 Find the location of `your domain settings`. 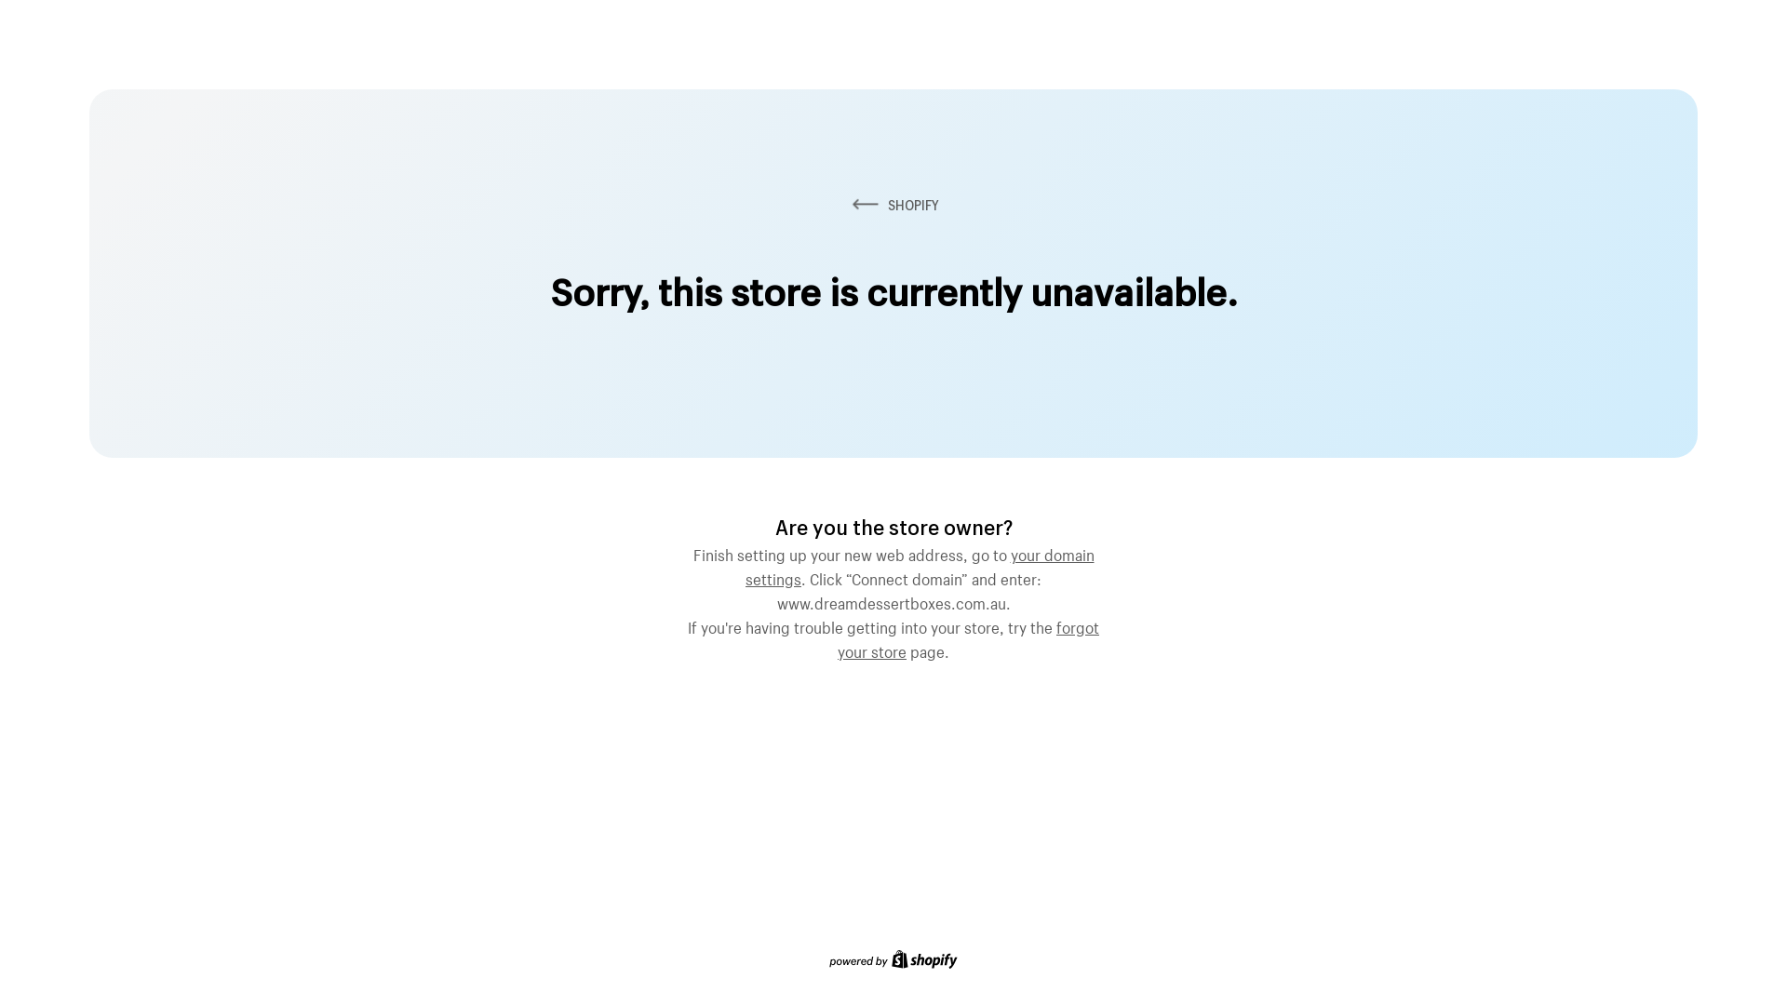

your domain settings is located at coordinates (920, 565).